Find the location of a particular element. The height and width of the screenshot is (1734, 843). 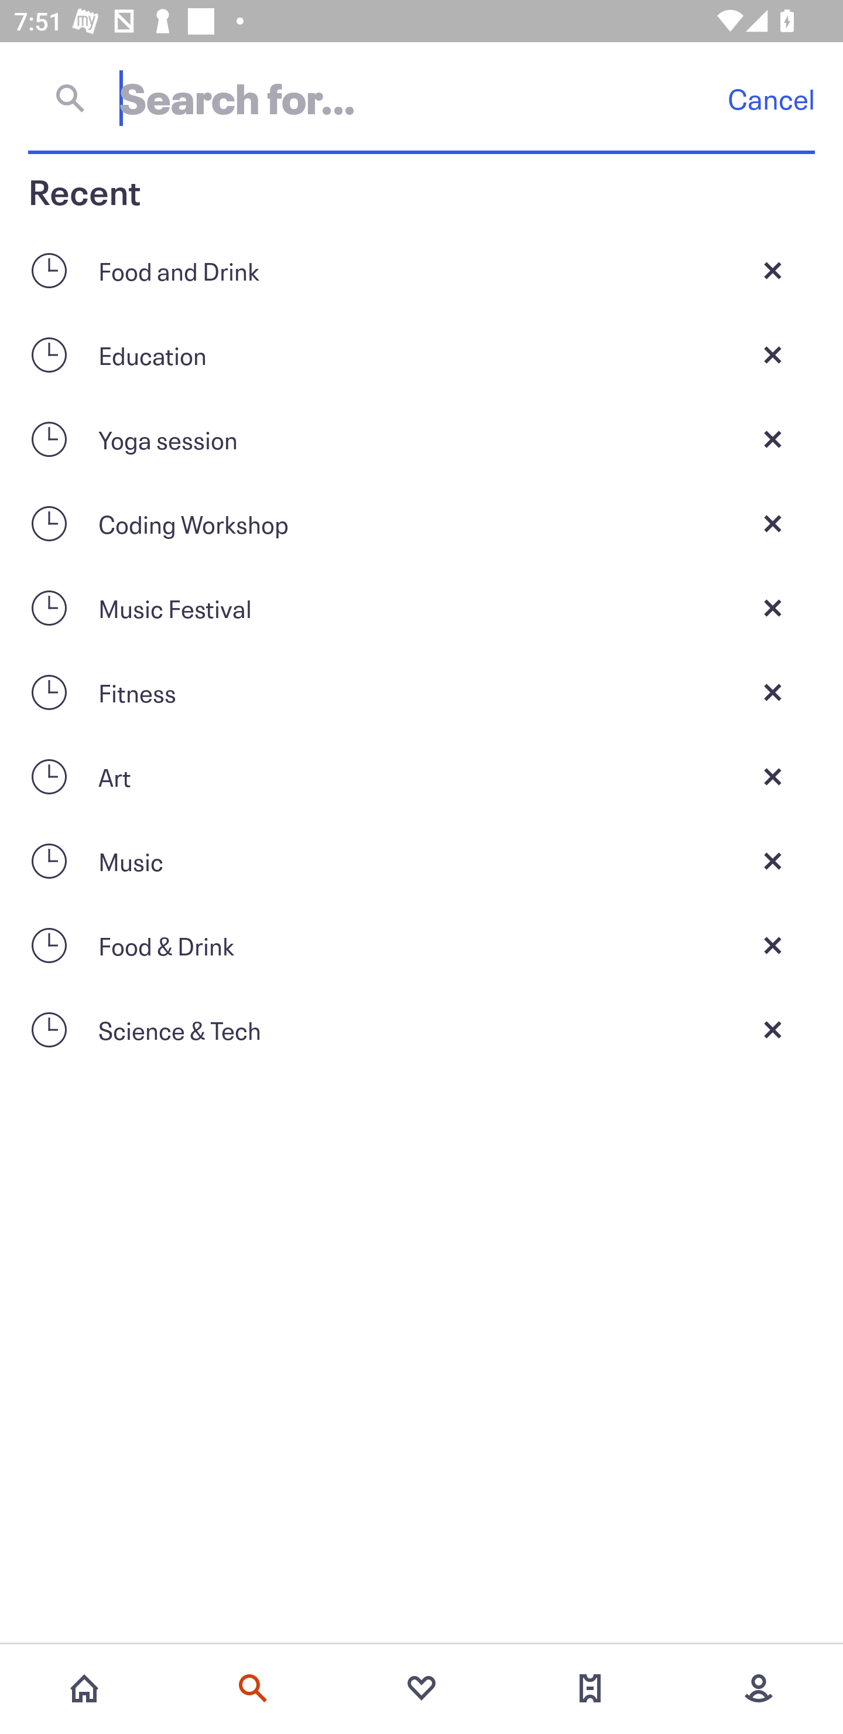

Fitness Close current screen is located at coordinates (421, 692).